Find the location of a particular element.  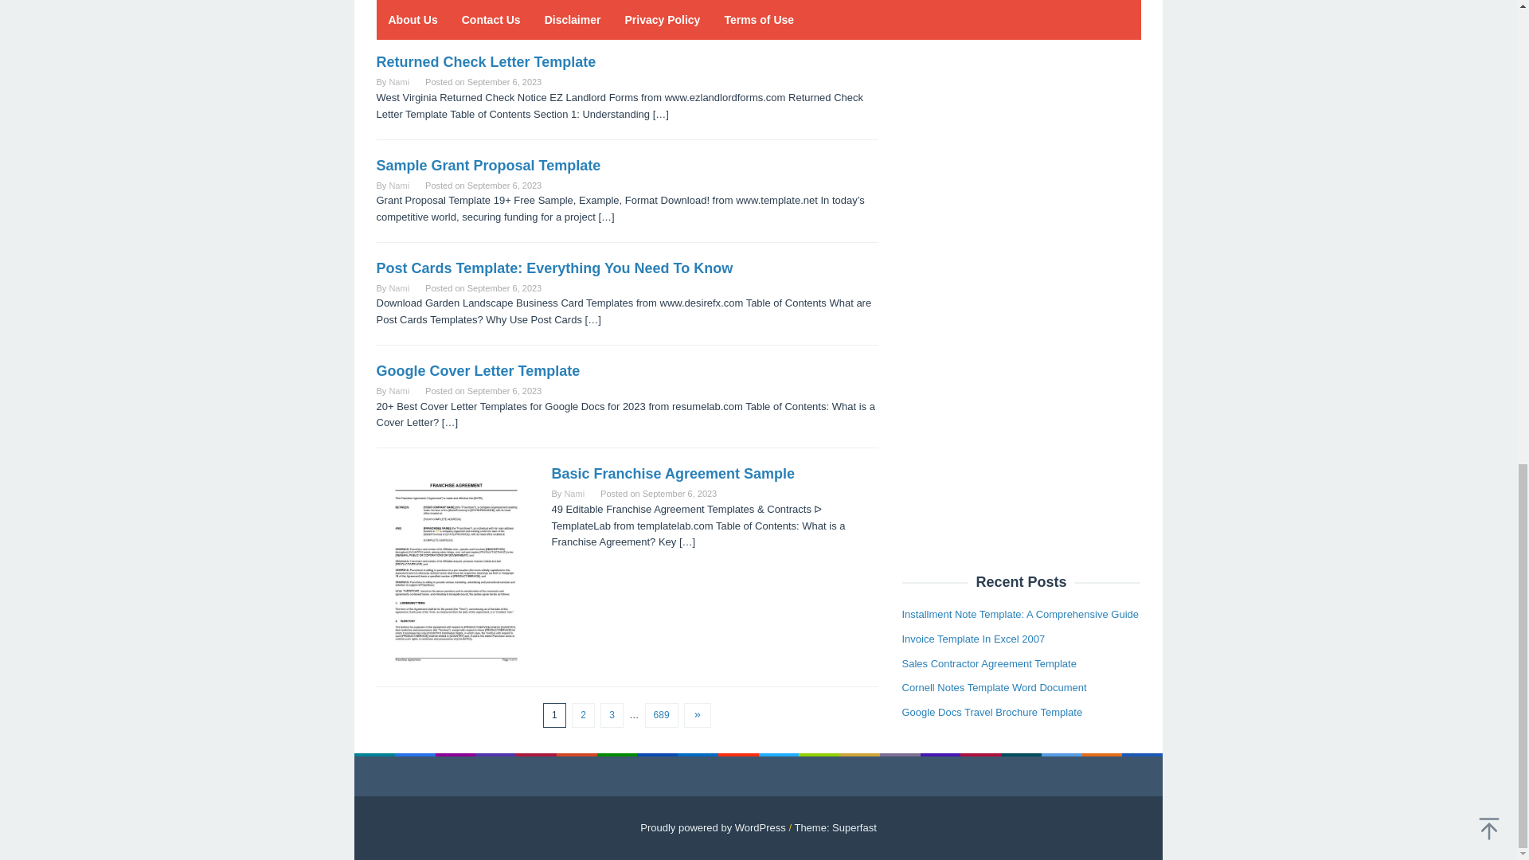

Nami is located at coordinates (398, 185).